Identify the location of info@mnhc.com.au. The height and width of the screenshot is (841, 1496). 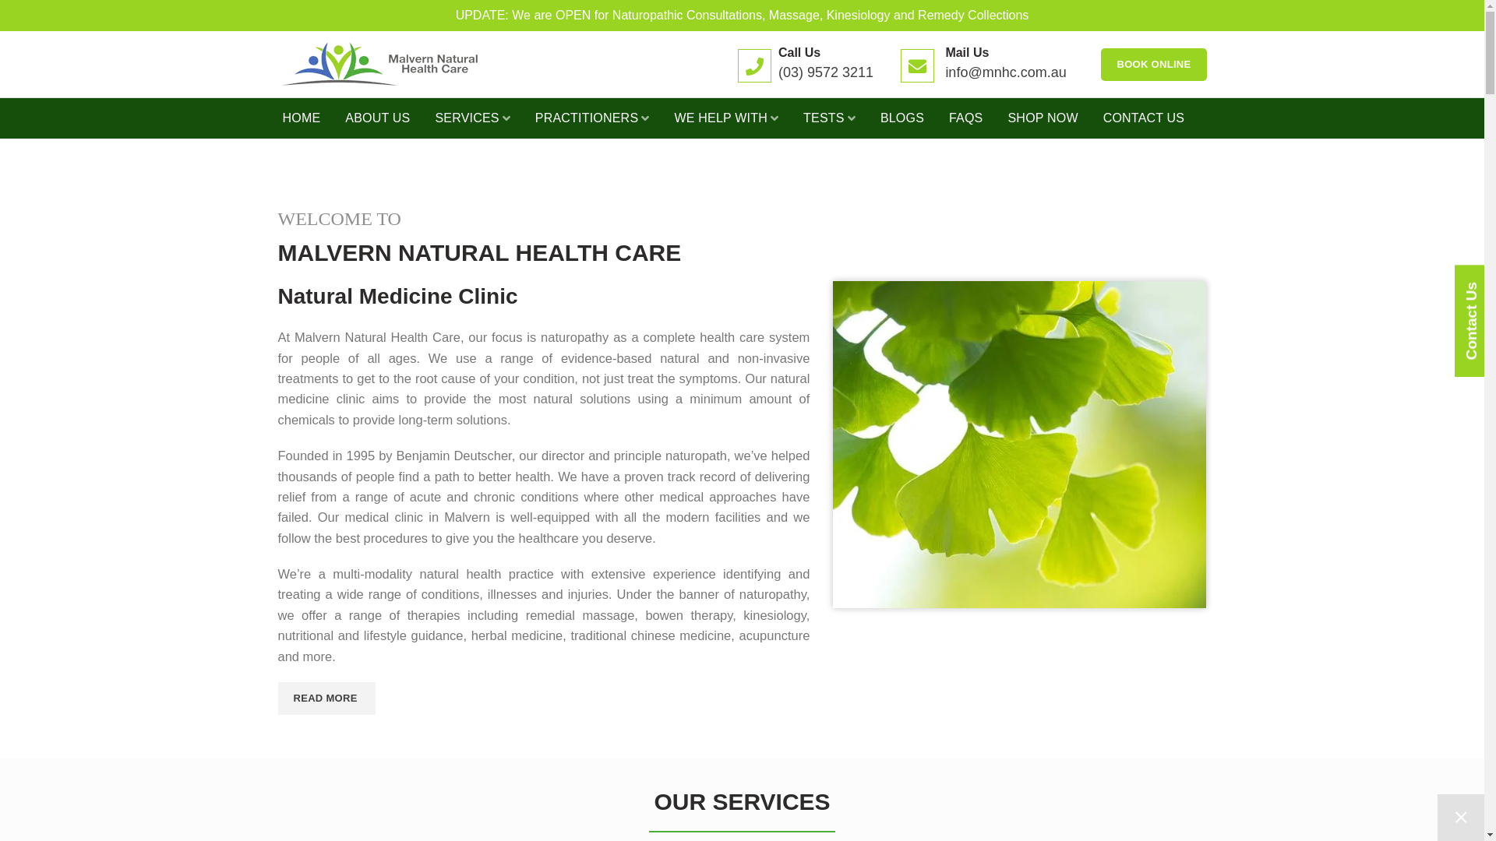
(1005, 72).